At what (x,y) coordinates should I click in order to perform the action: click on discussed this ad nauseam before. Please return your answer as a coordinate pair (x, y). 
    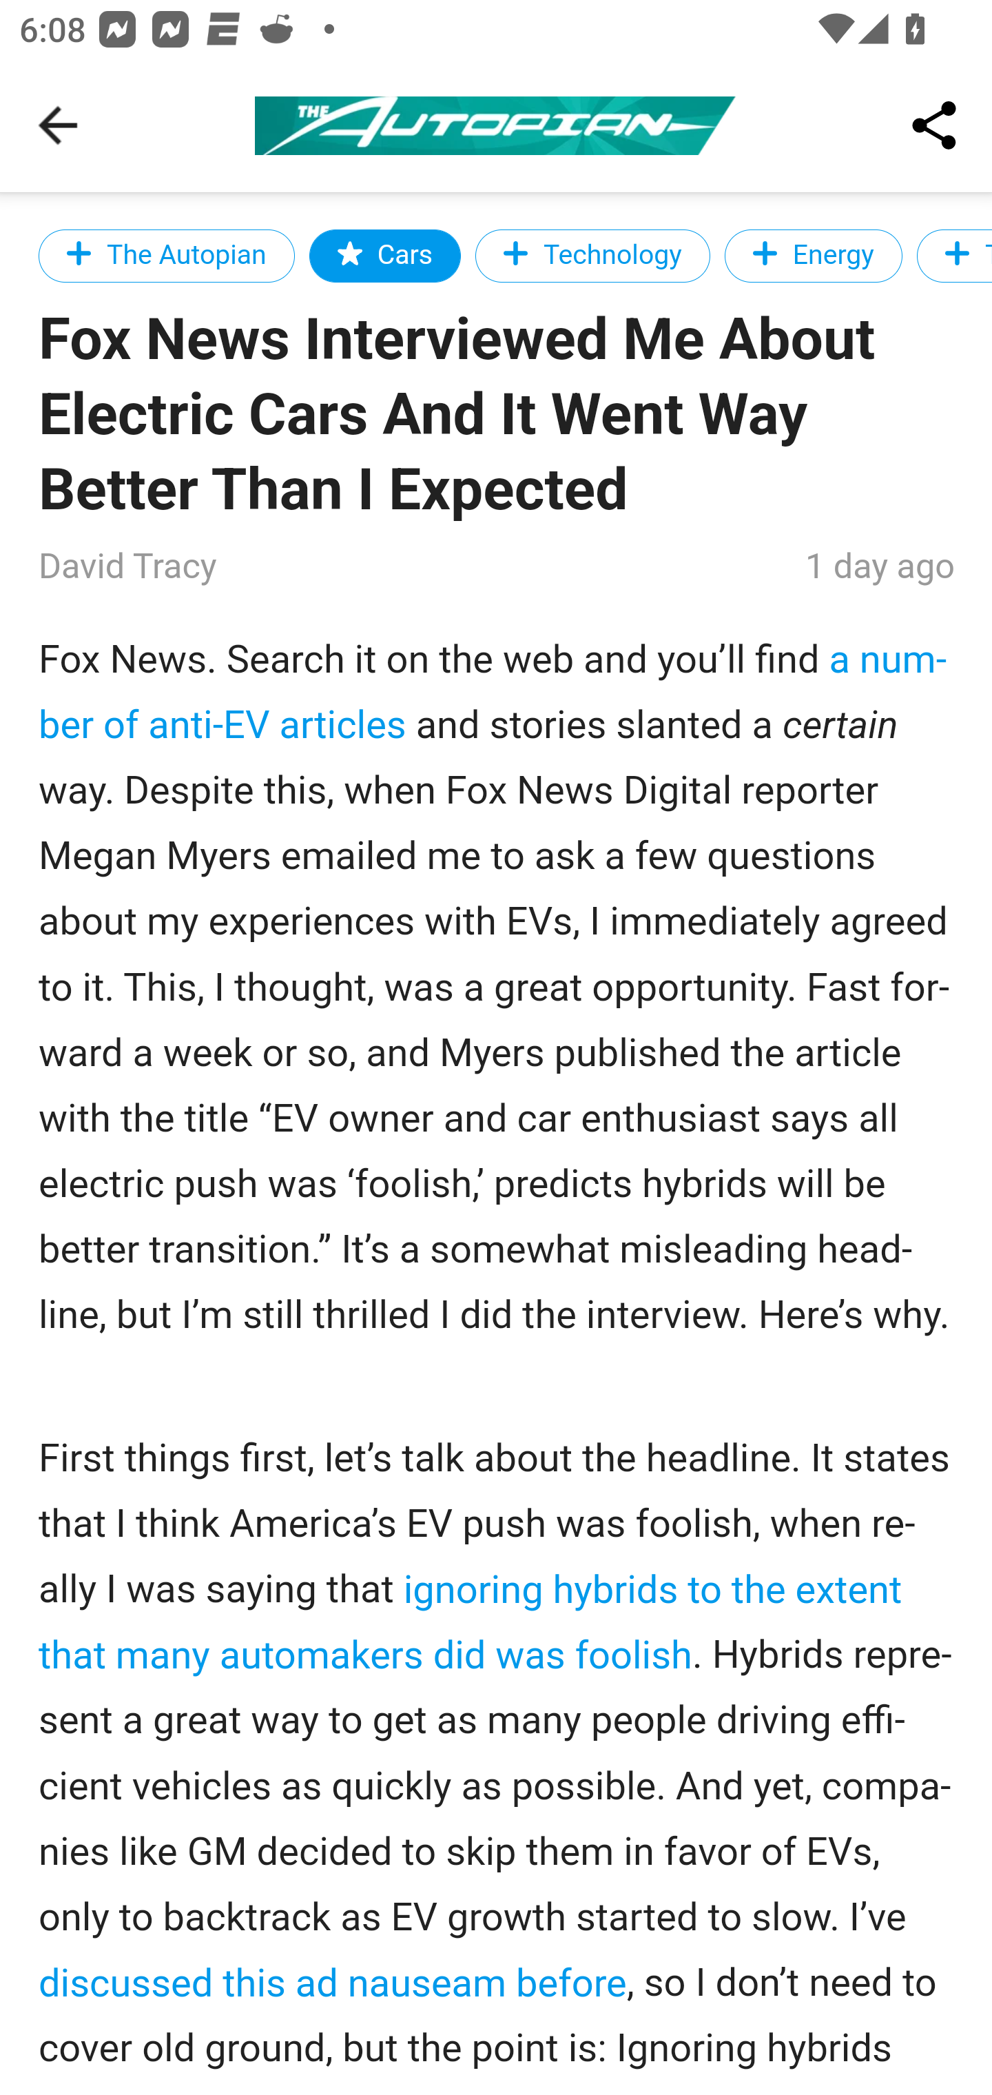
    Looking at the image, I should click on (333, 1982).